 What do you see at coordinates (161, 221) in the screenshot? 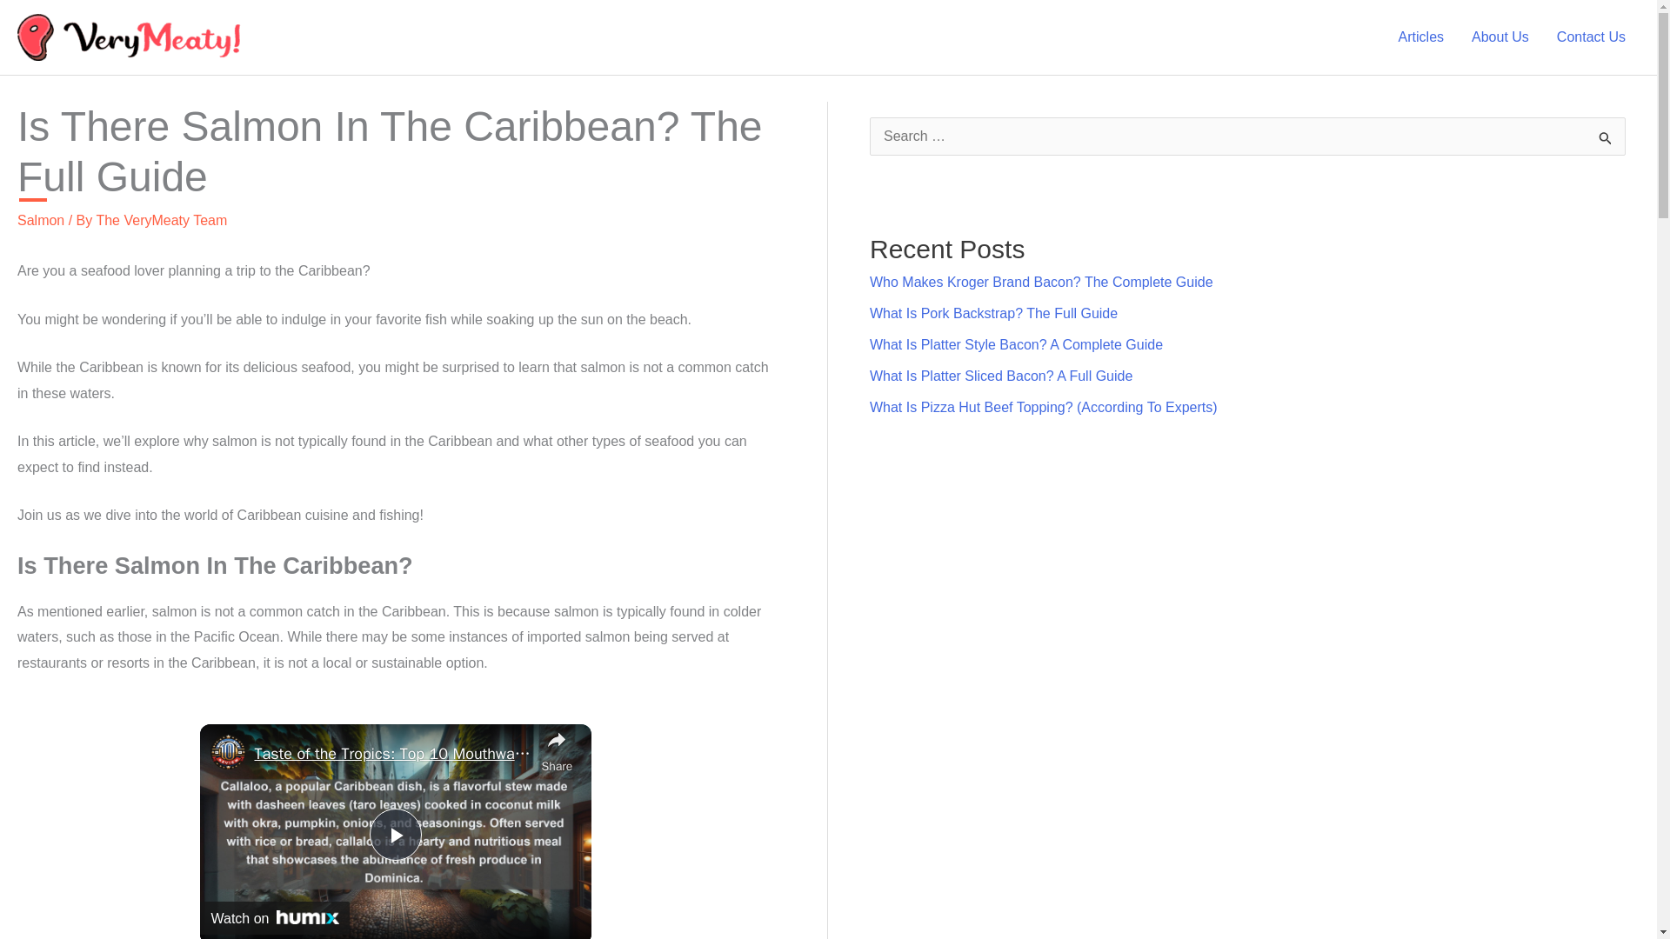
I see `The VeryMeaty Team` at bounding box center [161, 221].